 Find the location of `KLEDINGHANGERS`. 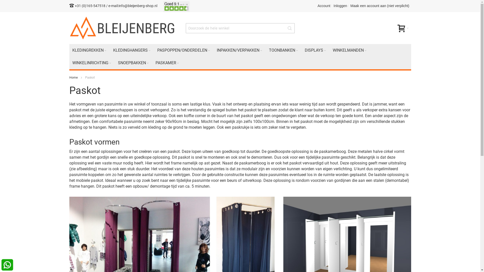

KLEDINGHANGERS is located at coordinates (132, 50).